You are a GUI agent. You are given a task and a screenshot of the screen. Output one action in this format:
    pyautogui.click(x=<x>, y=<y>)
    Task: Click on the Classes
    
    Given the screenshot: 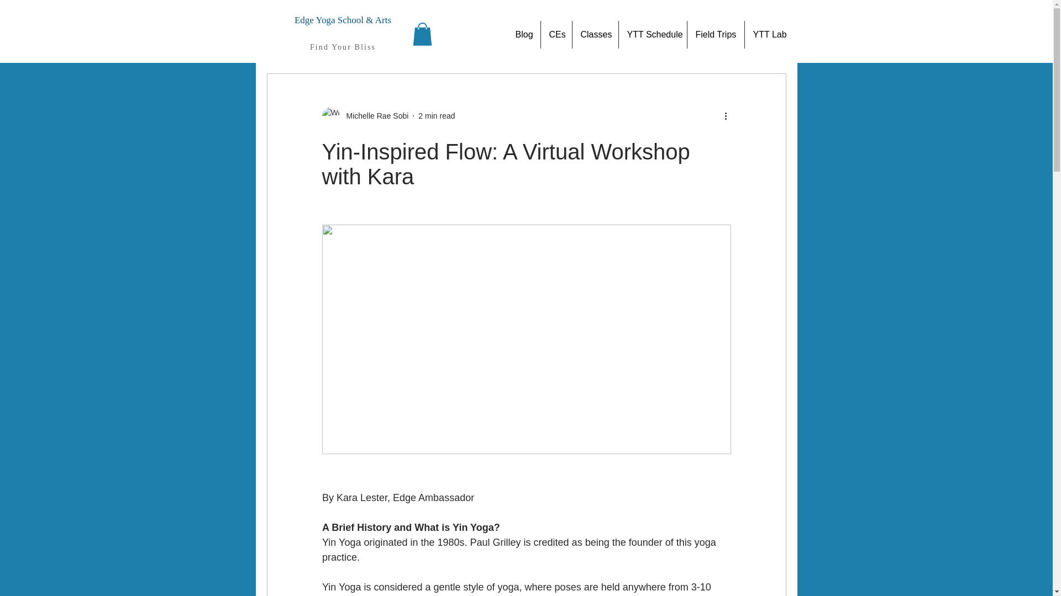 What is the action you would take?
    pyautogui.click(x=596, y=34)
    